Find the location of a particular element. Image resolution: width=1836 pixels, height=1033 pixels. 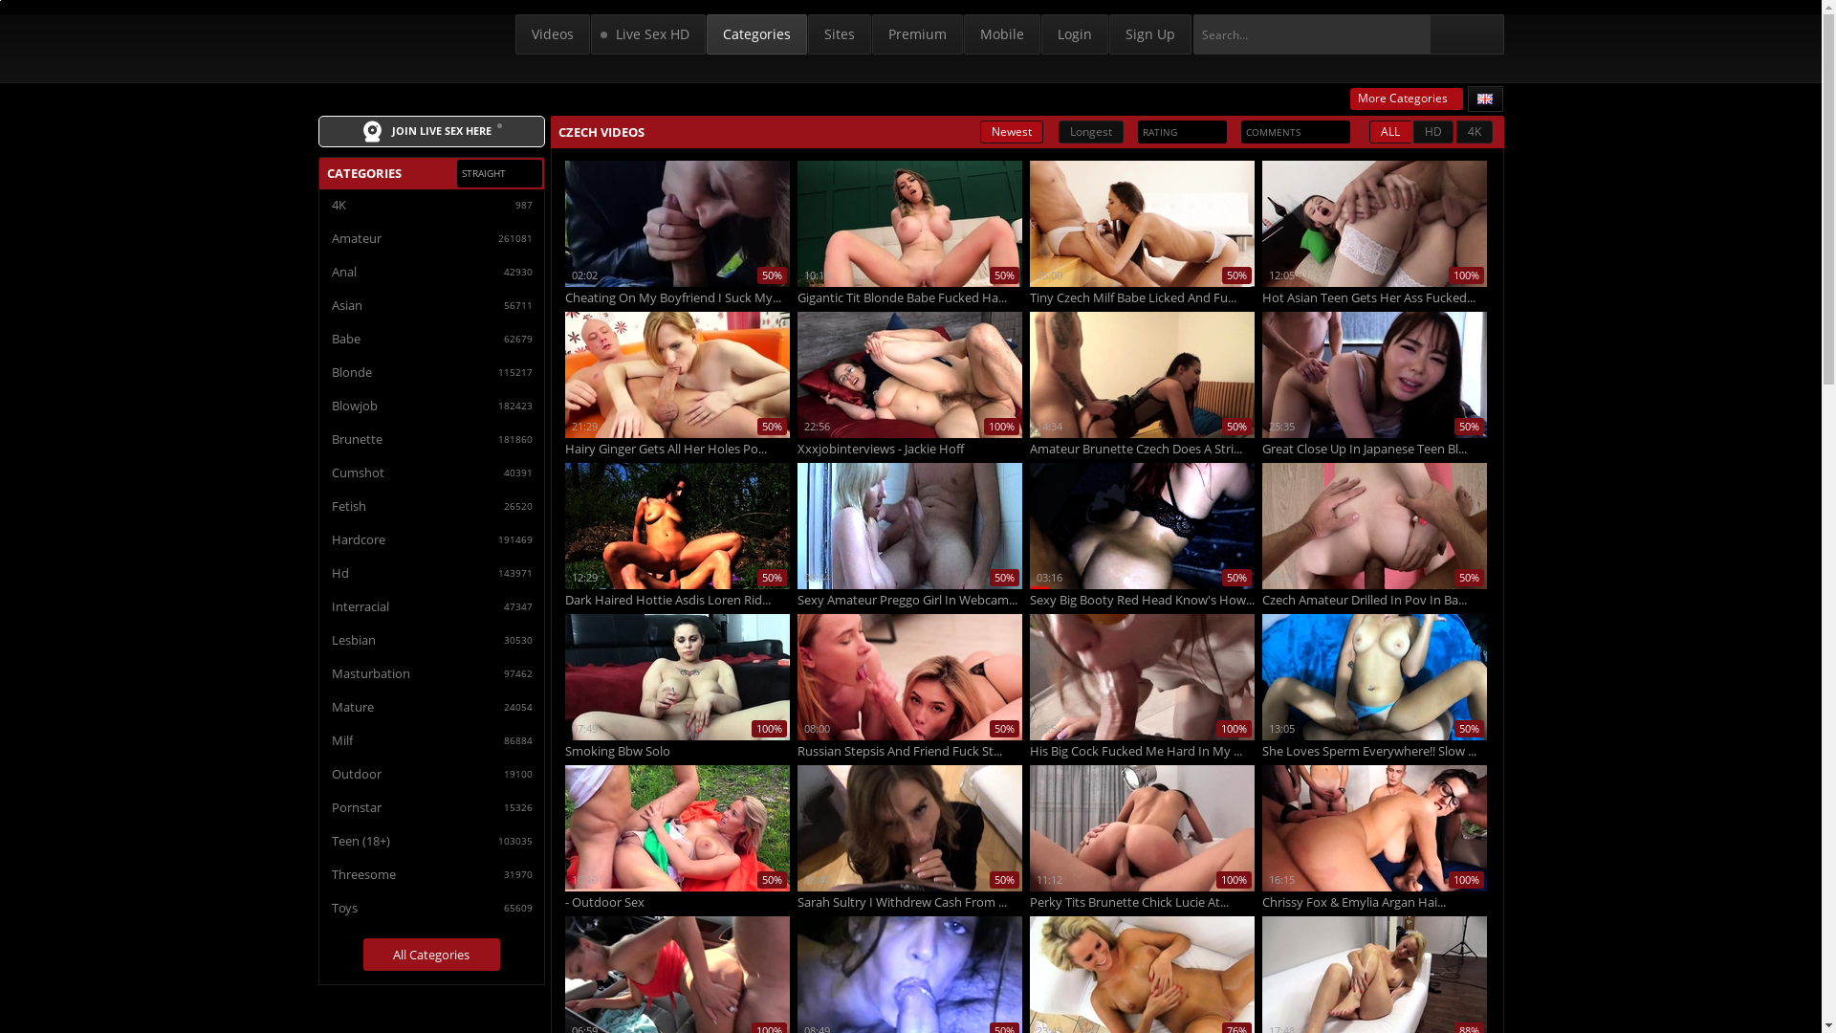

- Outdoor Sex is located at coordinates (677, 903).